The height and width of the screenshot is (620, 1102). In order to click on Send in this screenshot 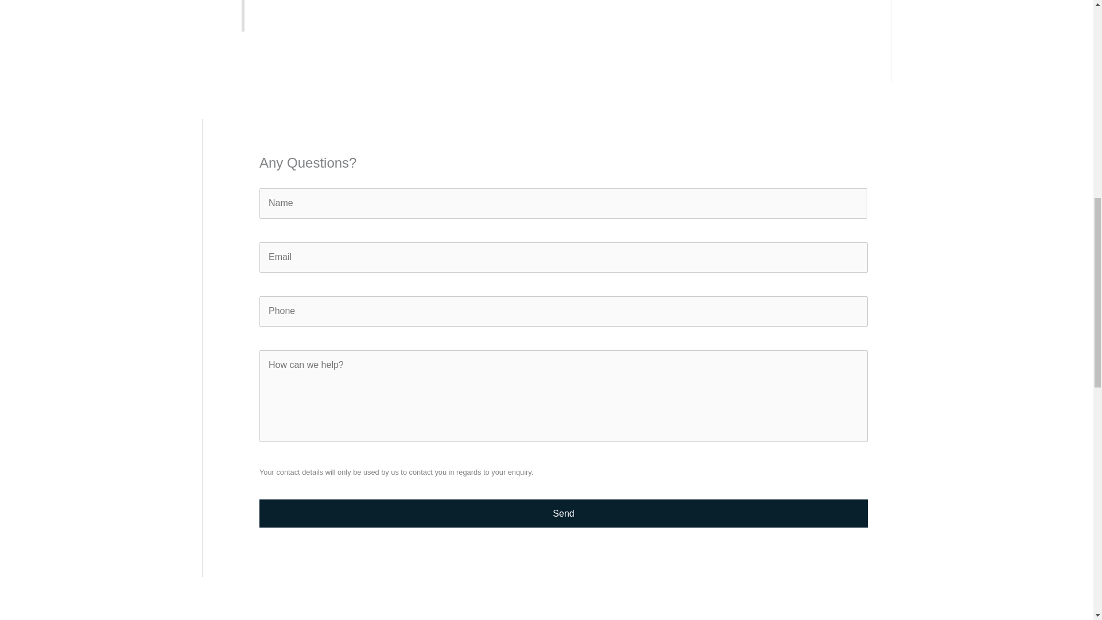, I will do `click(564, 514)`.